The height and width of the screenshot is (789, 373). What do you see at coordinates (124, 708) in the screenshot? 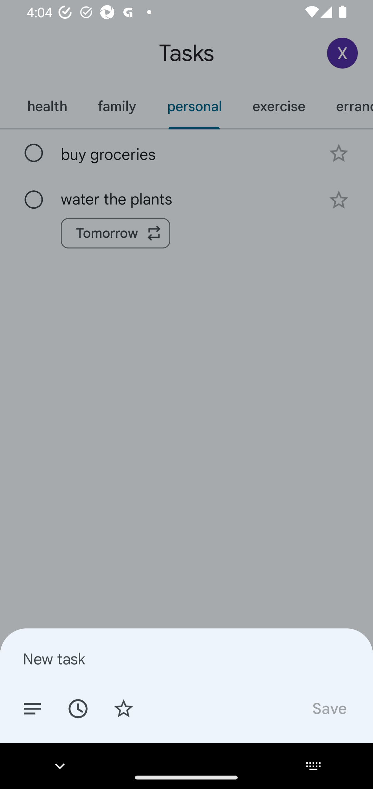
I see `Add star` at bounding box center [124, 708].